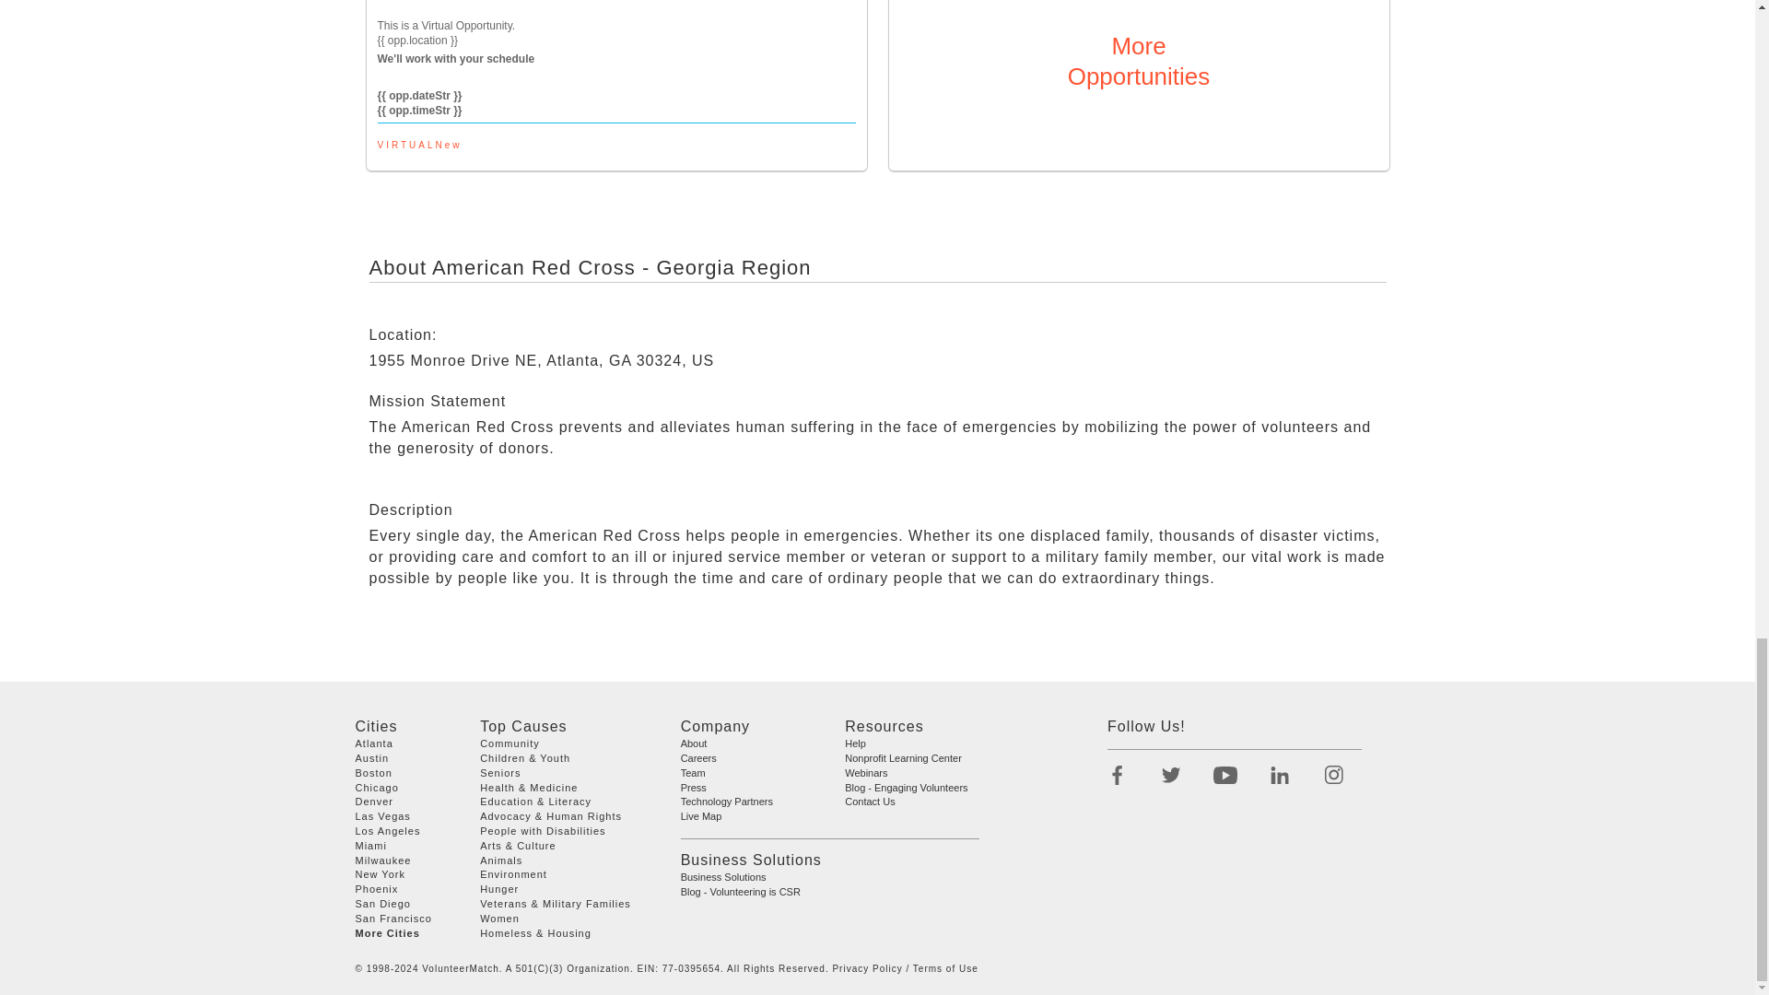 This screenshot has width=1769, height=995. What do you see at coordinates (372, 757) in the screenshot?
I see `Austin` at bounding box center [372, 757].